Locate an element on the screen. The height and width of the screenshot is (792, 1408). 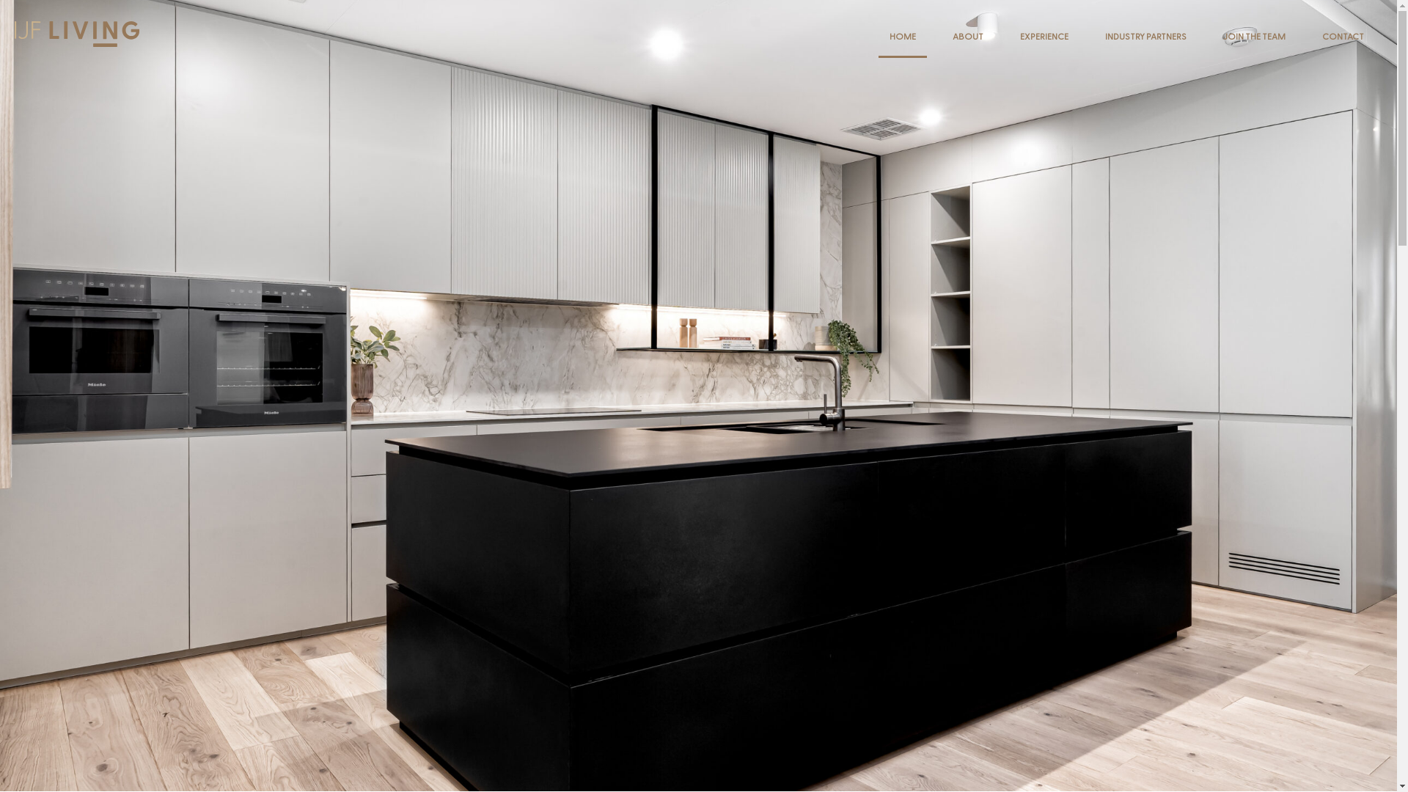
JOIN THE TEAM is located at coordinates (1254, 37).